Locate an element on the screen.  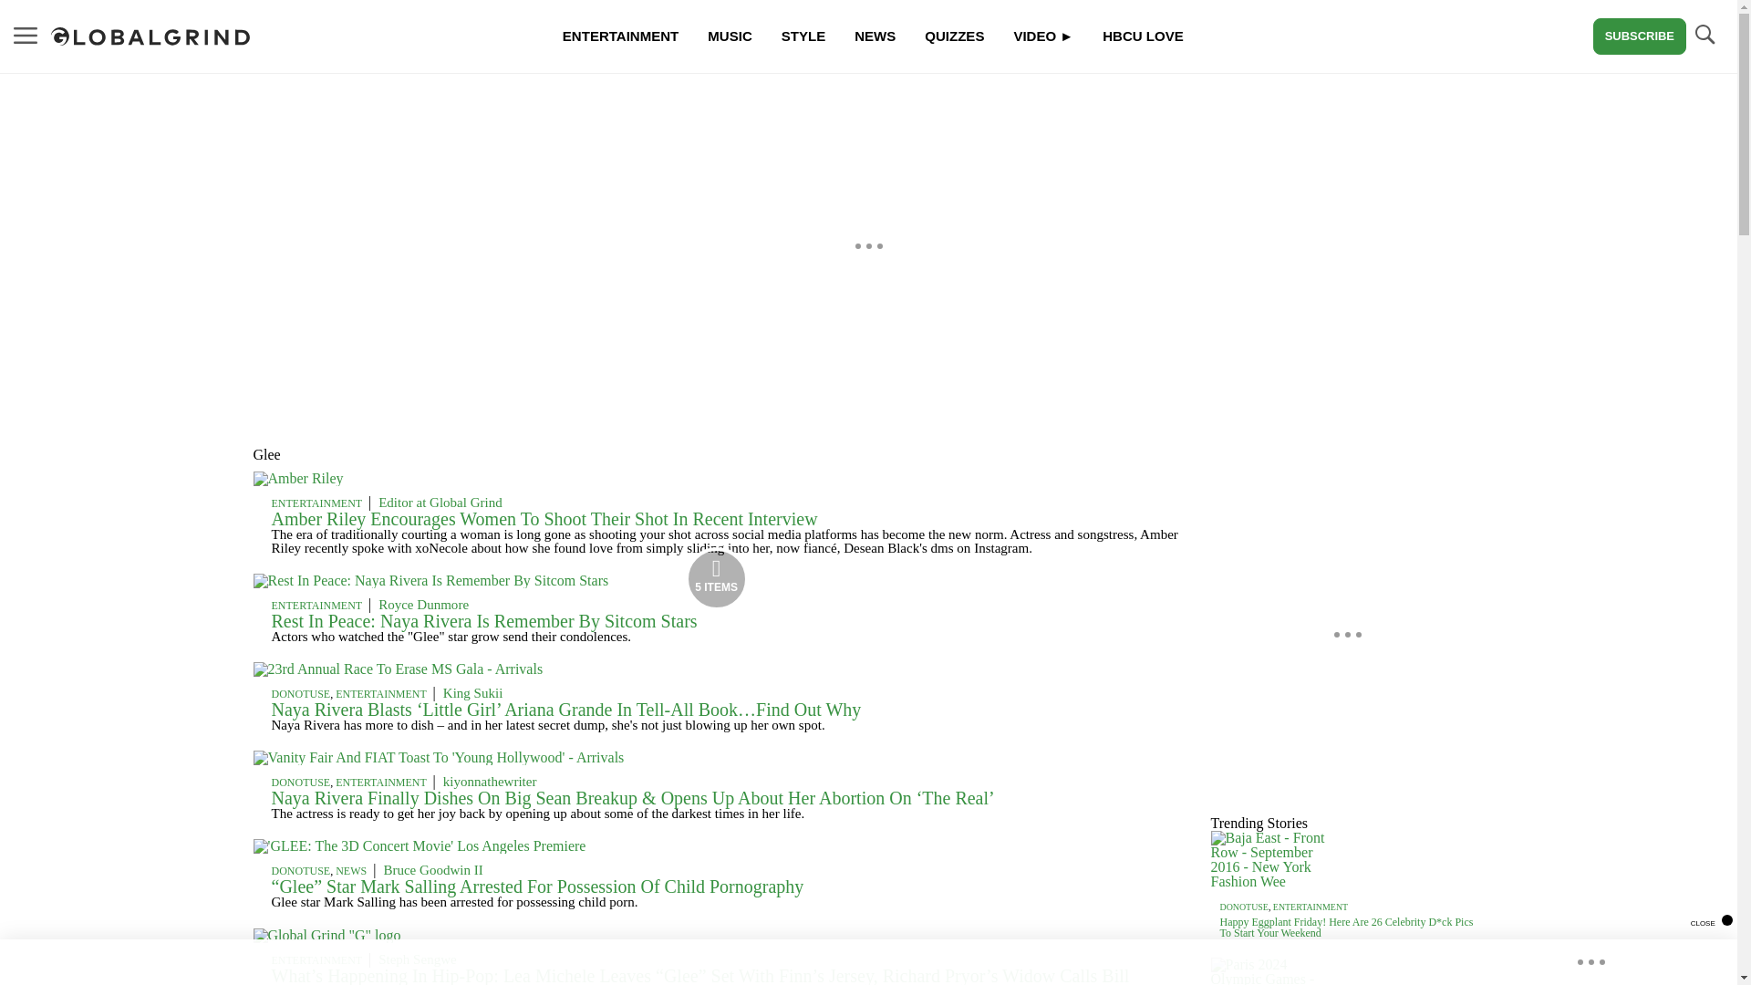
SUBSCRIBE is located at coordinates (1640, 36).